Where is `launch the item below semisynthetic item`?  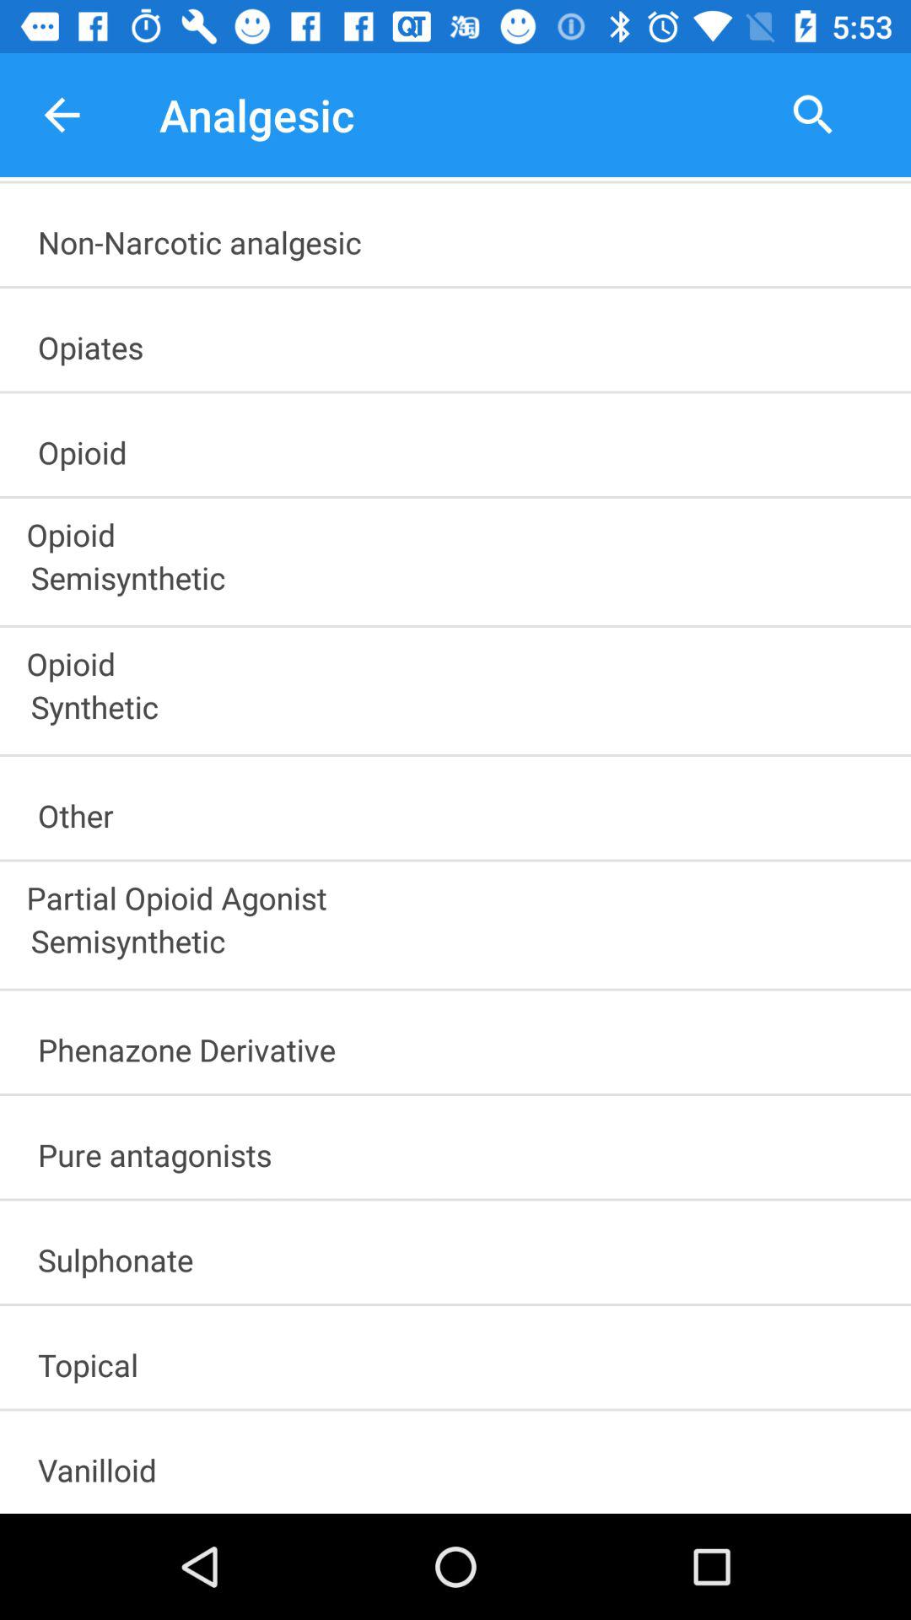 launch the item below semisynthetic item is located at coordinates (463, 1045).